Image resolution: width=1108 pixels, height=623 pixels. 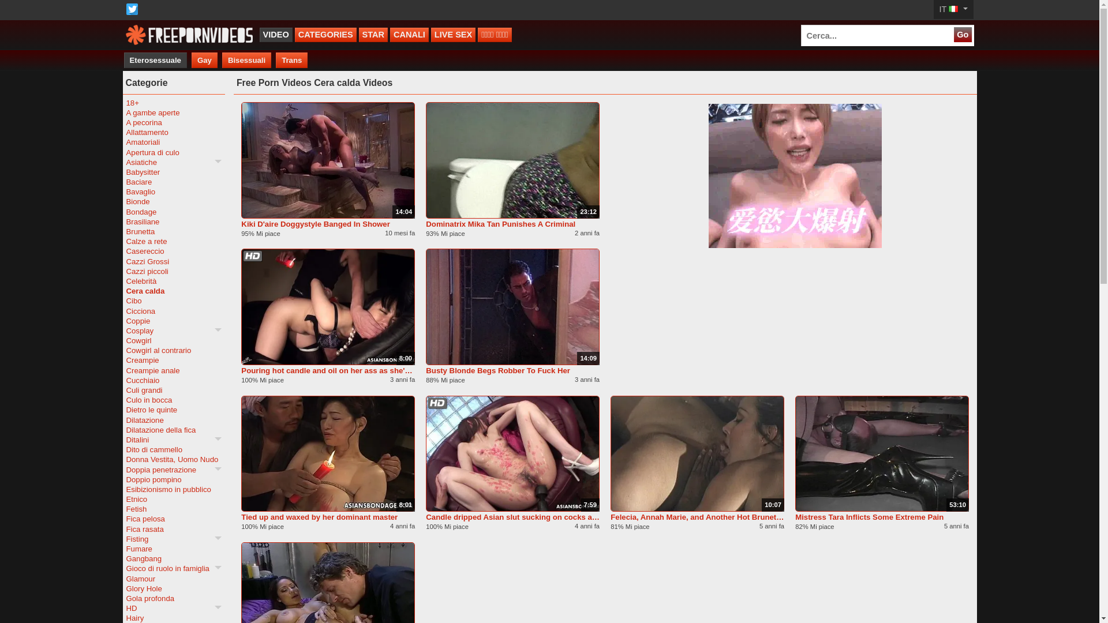 I want to click on 53:10, so click(x=882, y=454).